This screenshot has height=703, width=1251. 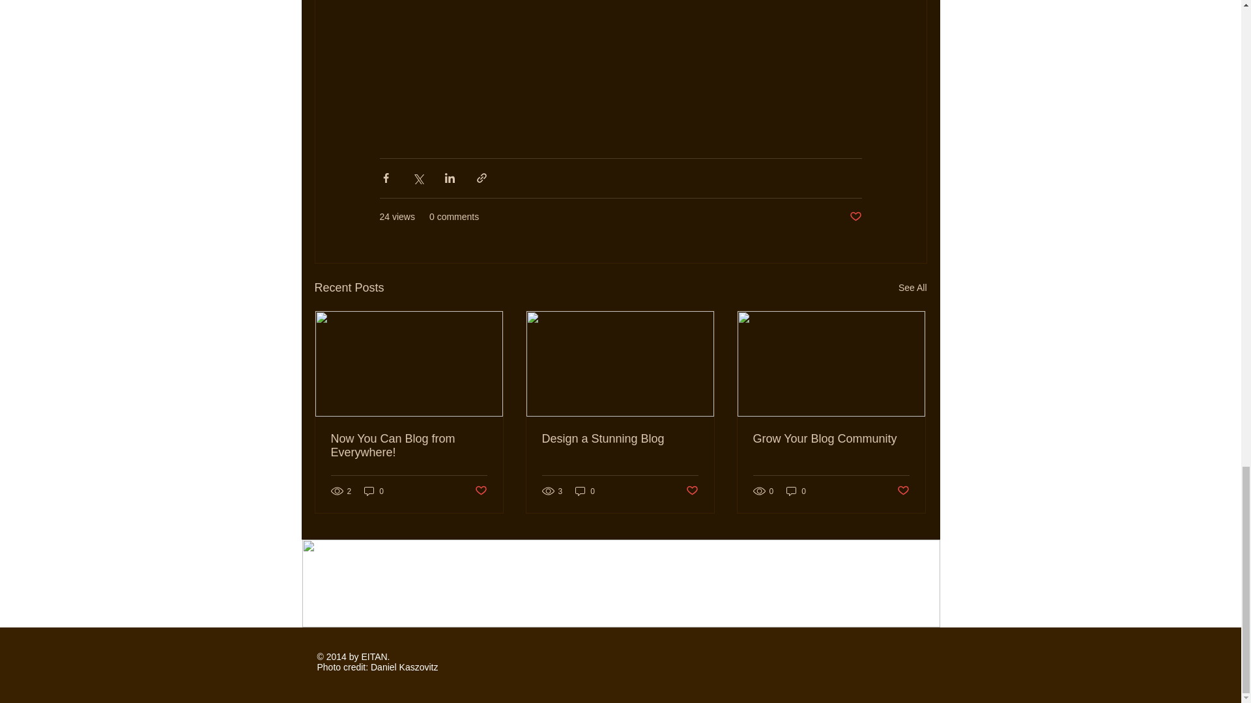 What do you see at coordinates (374, 491) in the screenshot?
I see `0` at bounding box center [374, 491].